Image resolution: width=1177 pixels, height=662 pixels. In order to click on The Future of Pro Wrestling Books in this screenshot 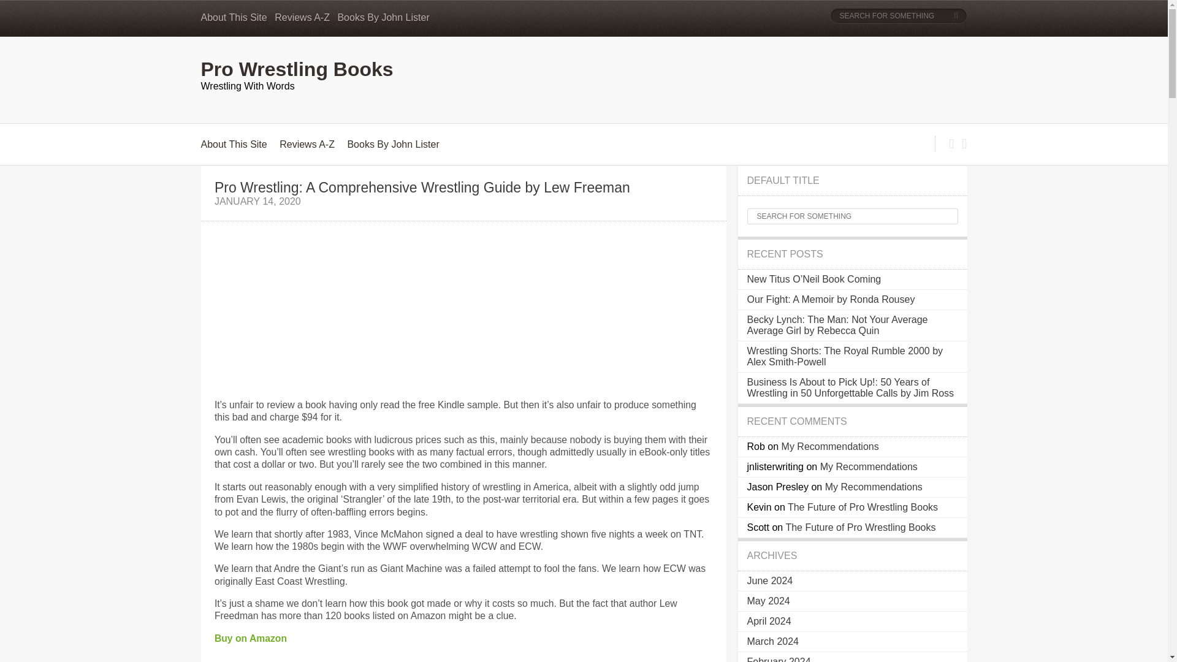, I will do `click(860, 527)`.